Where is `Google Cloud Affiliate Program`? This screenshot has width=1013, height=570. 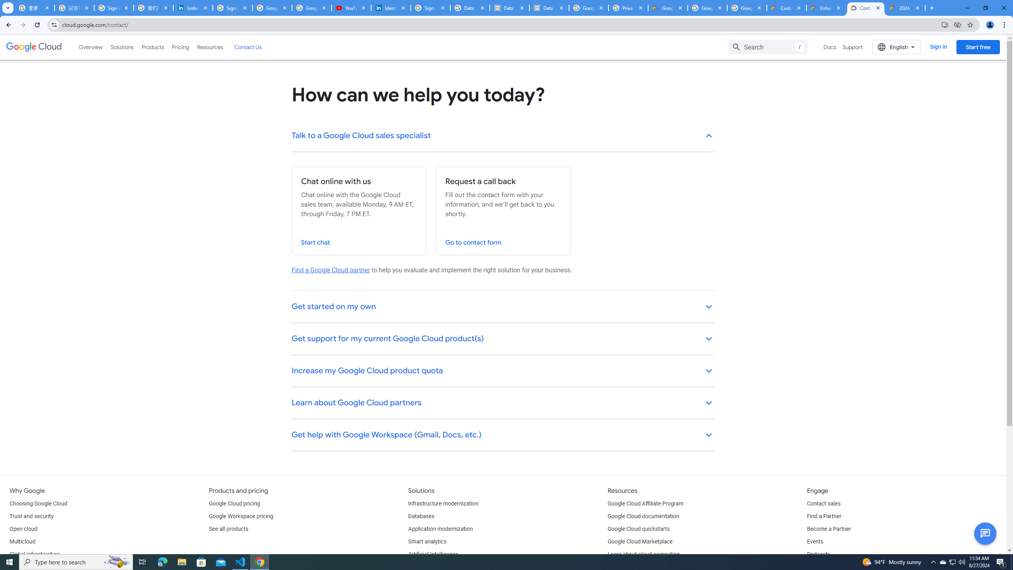
Google Cloud Affiliate Program is located at coordinates (646, 503).